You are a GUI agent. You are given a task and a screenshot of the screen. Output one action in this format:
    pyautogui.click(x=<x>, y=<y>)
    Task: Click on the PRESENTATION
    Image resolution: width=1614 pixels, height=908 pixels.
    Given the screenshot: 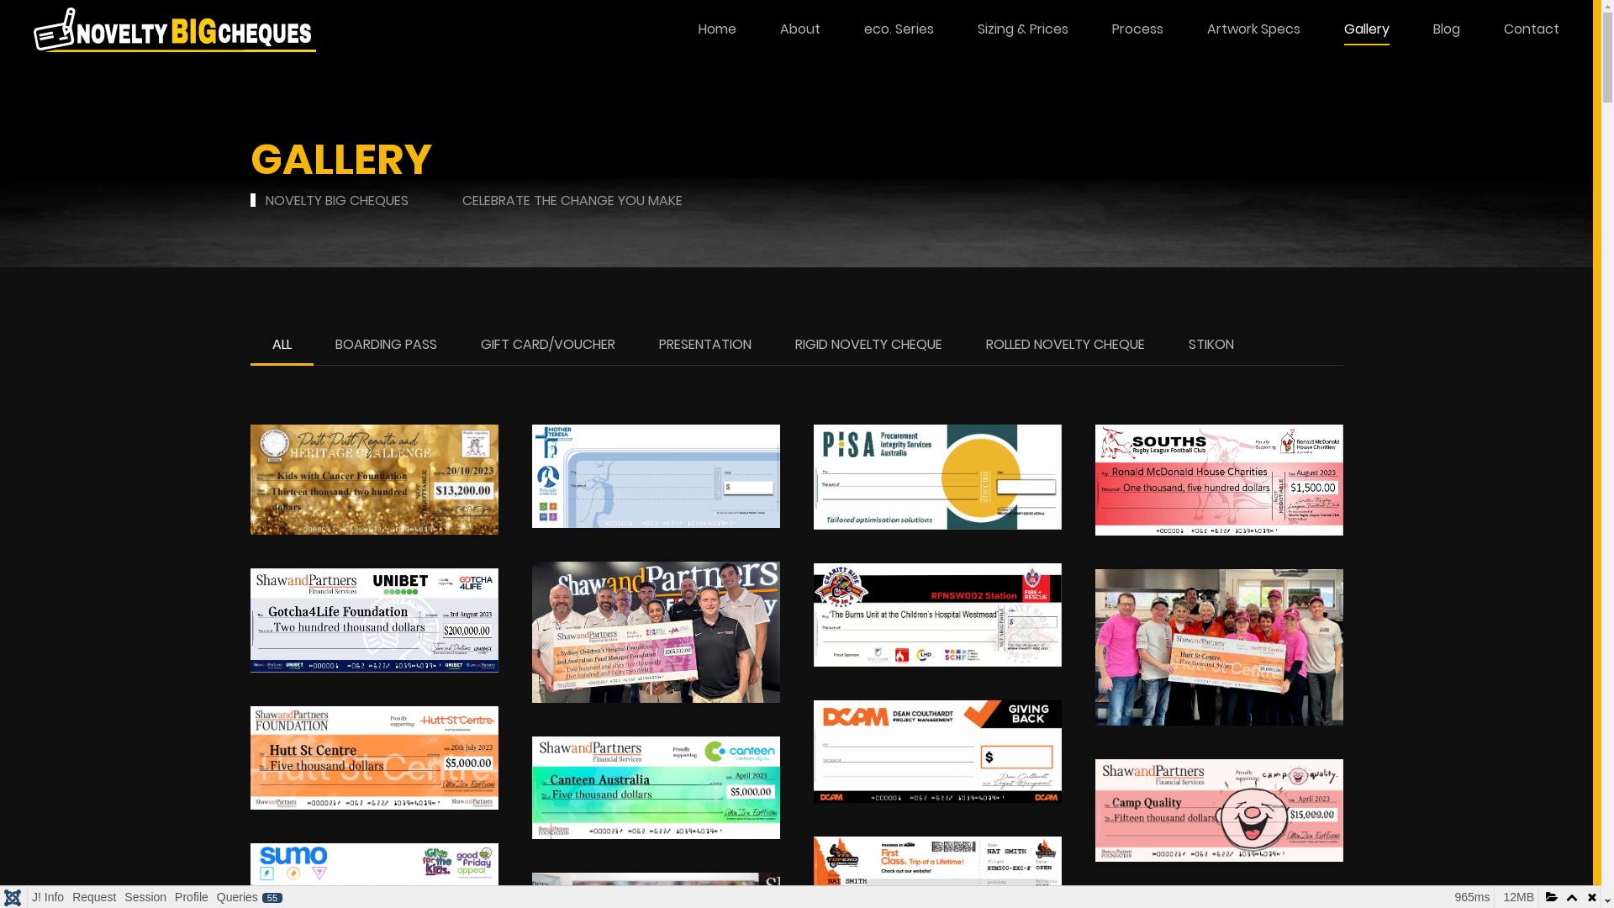 What is the action you would take?
    pyautogui.click(x=705, y=346)
    